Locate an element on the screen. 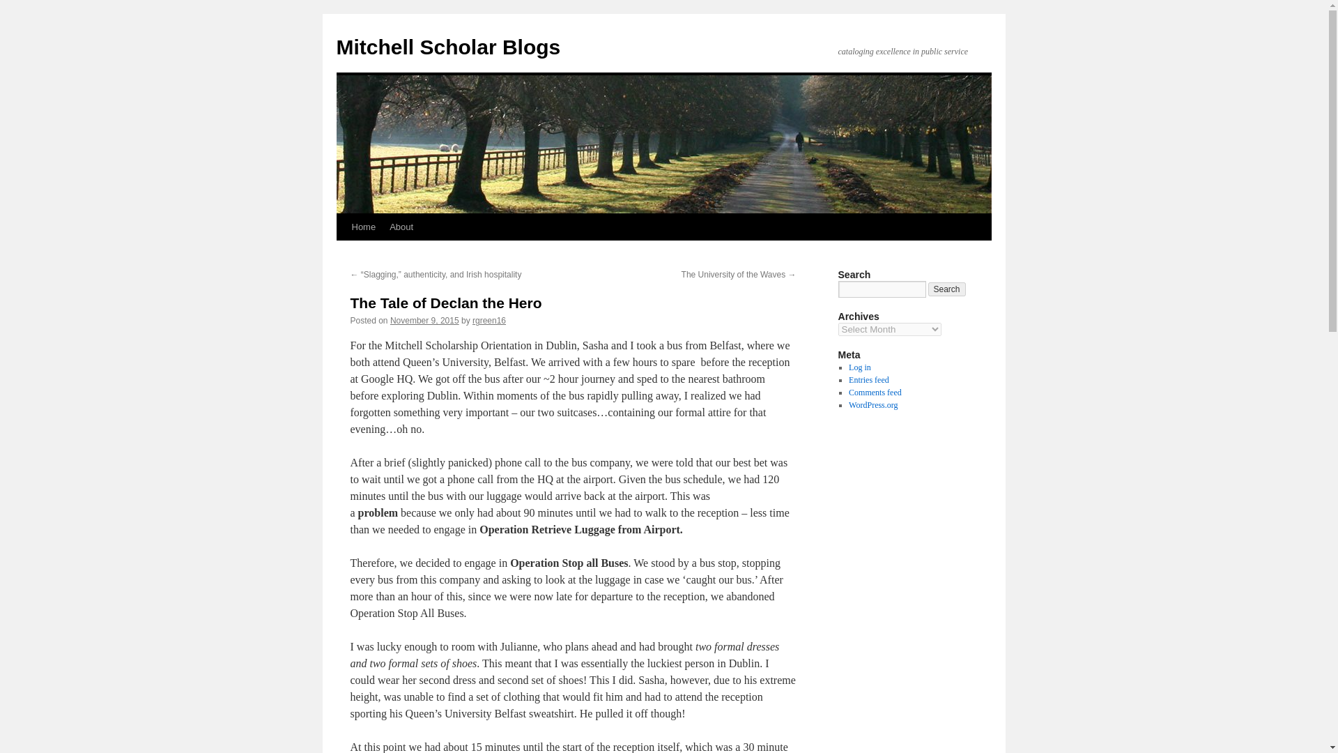  Comments feed is located at coordinates (875, 393).